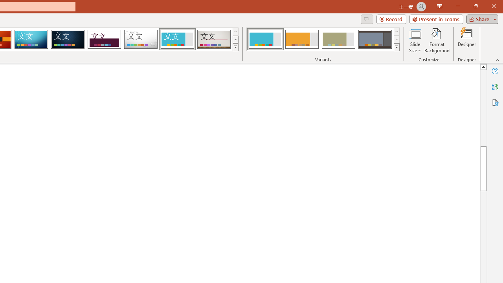 The height and width of the screenshot is (283, 503). What do you see at coordinates (323, 39) in the screenshot?
I see `AutomationID: ThemeVariantsGallery` at bounding box center [323, 39].